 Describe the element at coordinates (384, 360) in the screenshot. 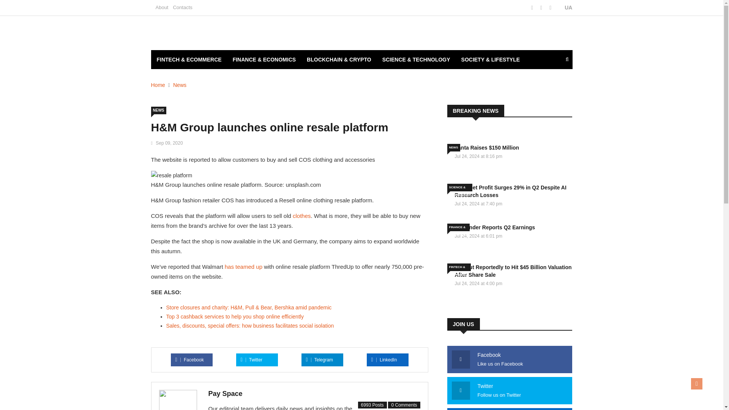

I see `LinkedIn` at that location.